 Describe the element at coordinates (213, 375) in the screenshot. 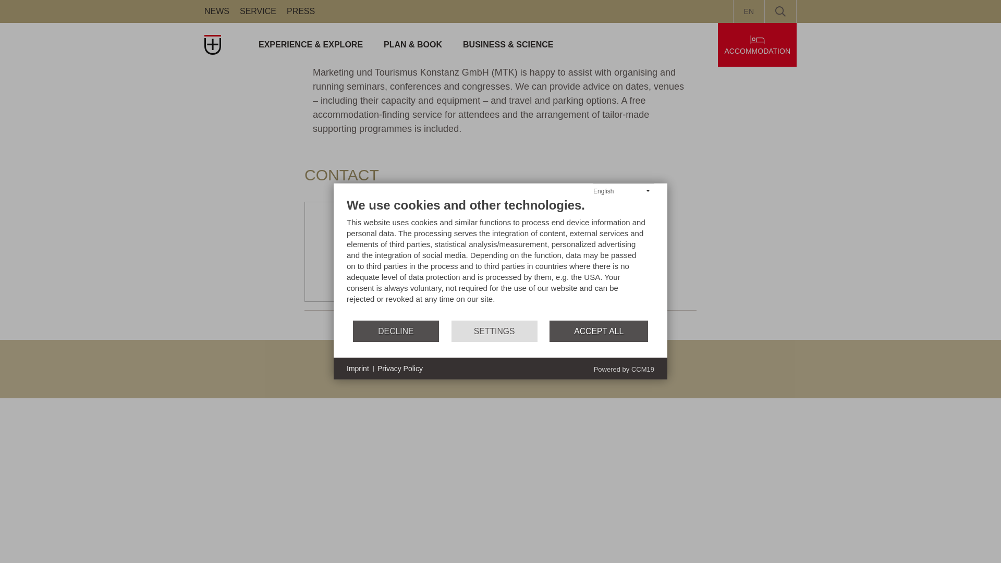

I see `Facebook` at that location.